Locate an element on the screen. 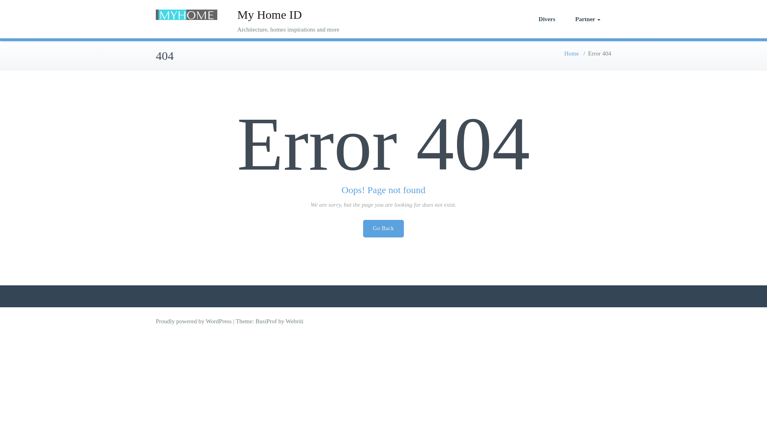 Image resolution: width=767 pixels, height=431 pixels. Divers is located at coordinates (546, 19).